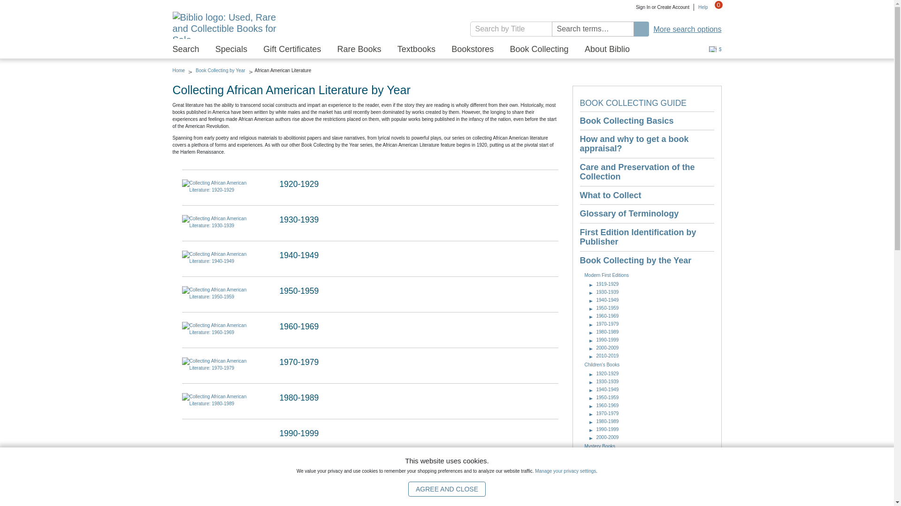 The width and height of the screenshot is (901, 506). Describe the element at coordinates (447, 489) in the screenshot. I see `AGREE AND CLOSE` at that location.